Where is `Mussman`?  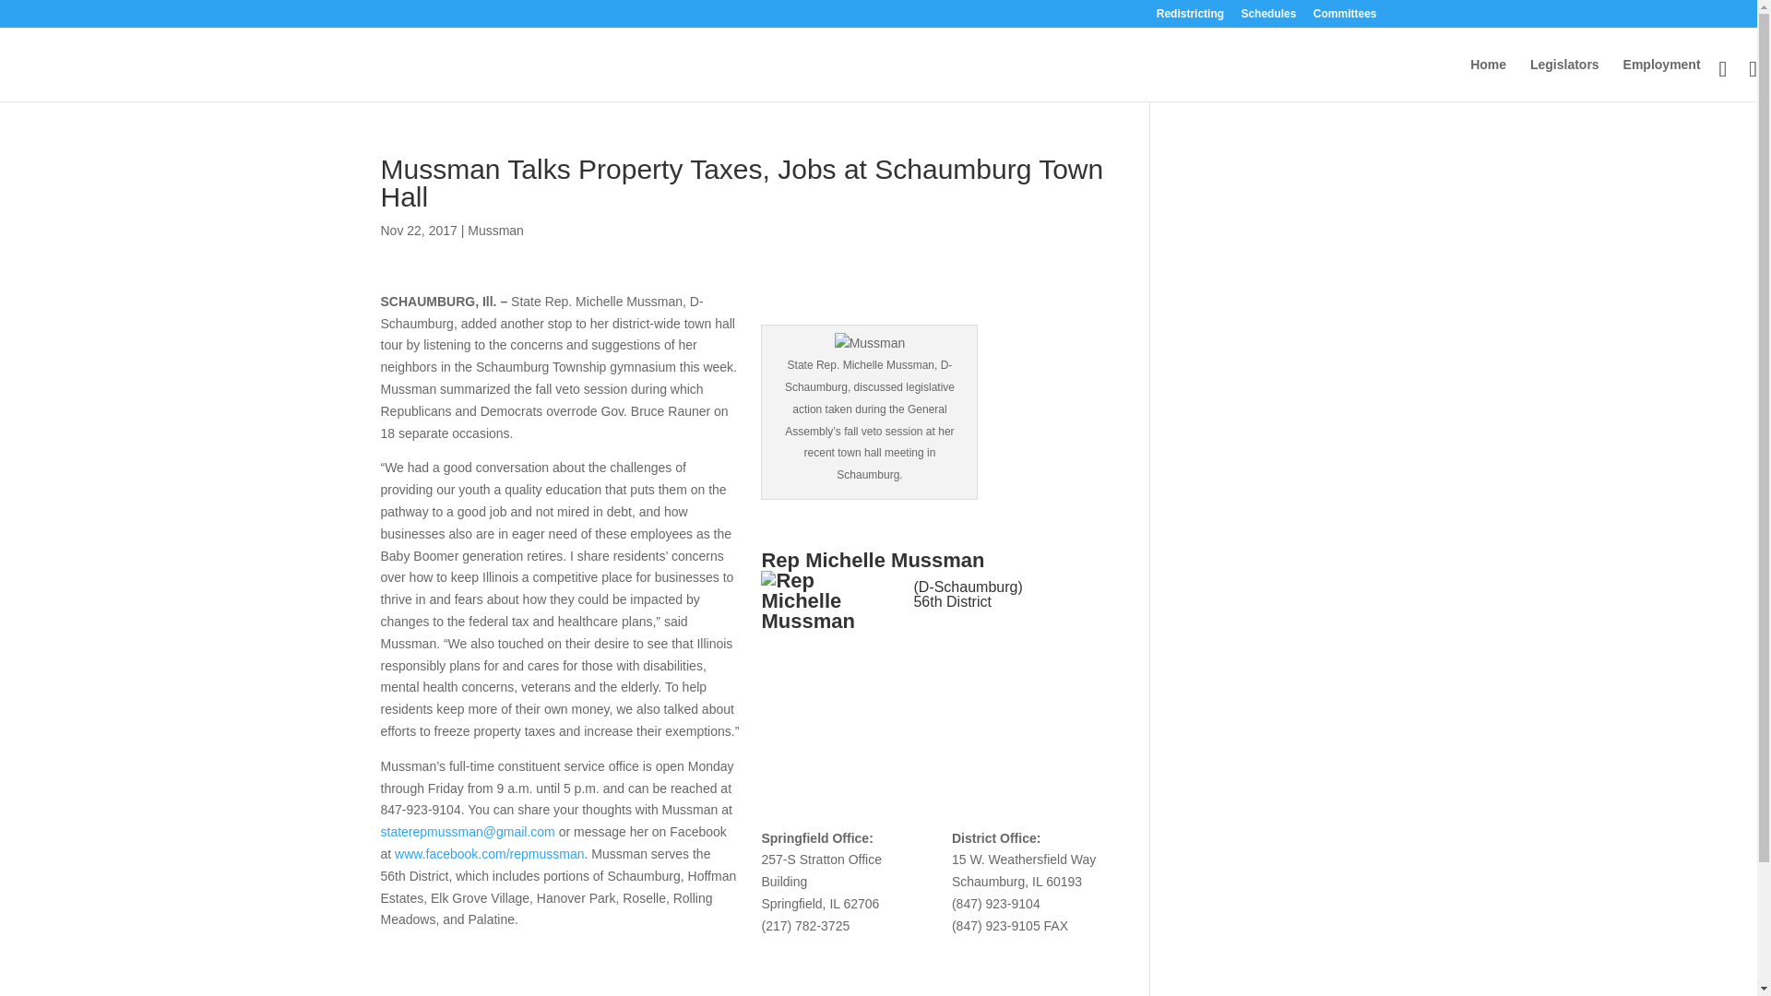
Mussman is located at coordinates (495, 231).